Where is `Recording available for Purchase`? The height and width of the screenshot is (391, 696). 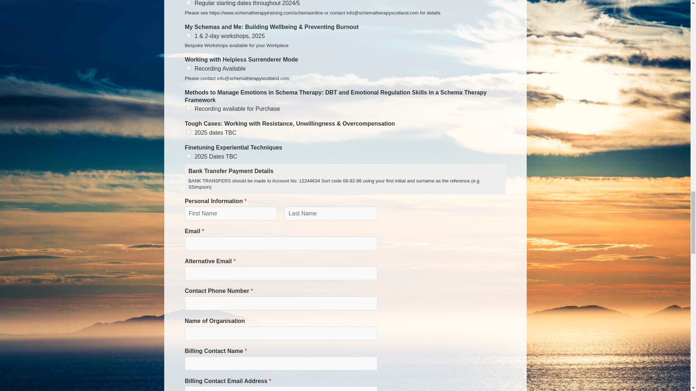 Recording available for Purchase is located at coordinates (188, 108).